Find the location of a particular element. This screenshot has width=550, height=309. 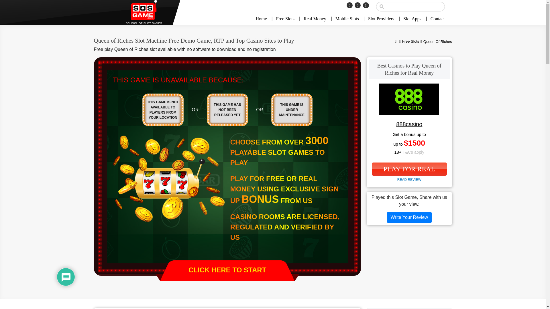

READ REVIEW is located at coordinates (409, 180).